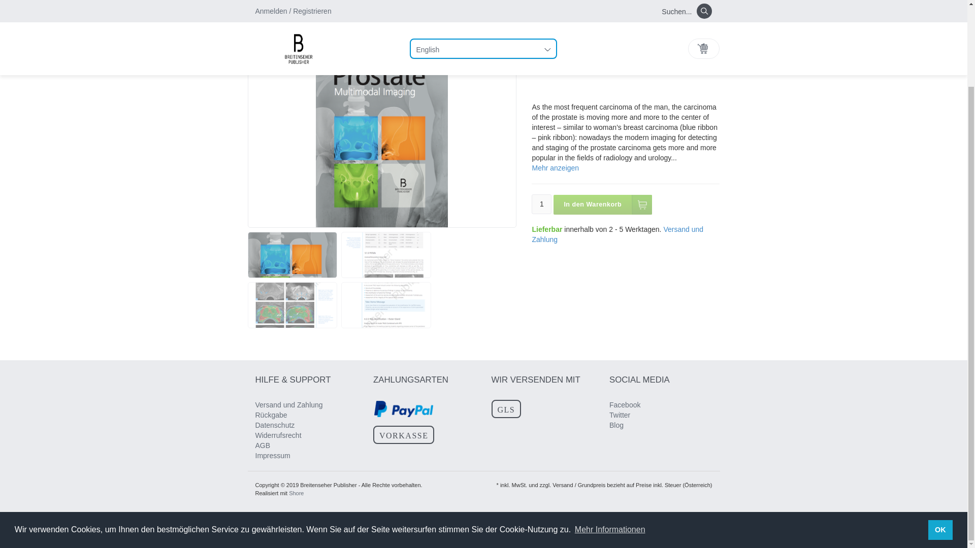 The height and width of the screenshot is (548, 975). Describe the element at coordinates (610, 434) in the screenshot. I see `Mehr Informationen` at that location.